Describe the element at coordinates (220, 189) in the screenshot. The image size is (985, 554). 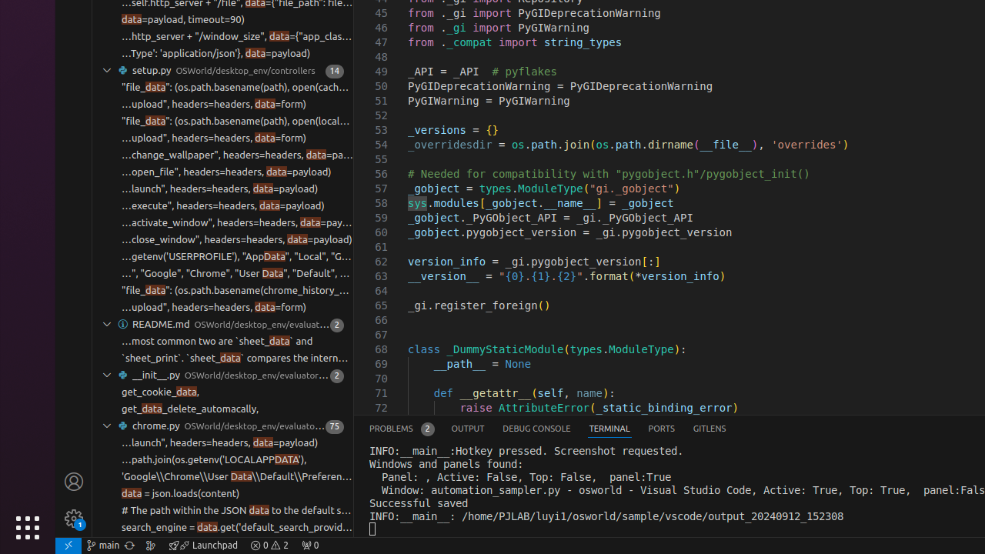
I see `…launch", headers=headers, data=payload)` at that location.